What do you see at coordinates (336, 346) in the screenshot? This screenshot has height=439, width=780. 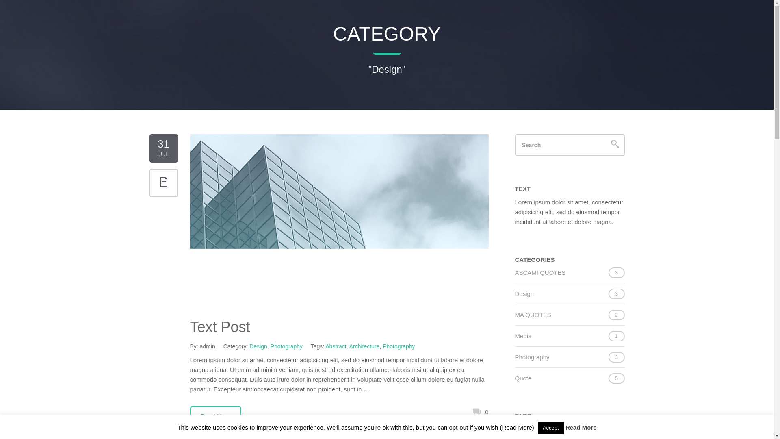 I see `Abstract` at bounding box center [336, 346].